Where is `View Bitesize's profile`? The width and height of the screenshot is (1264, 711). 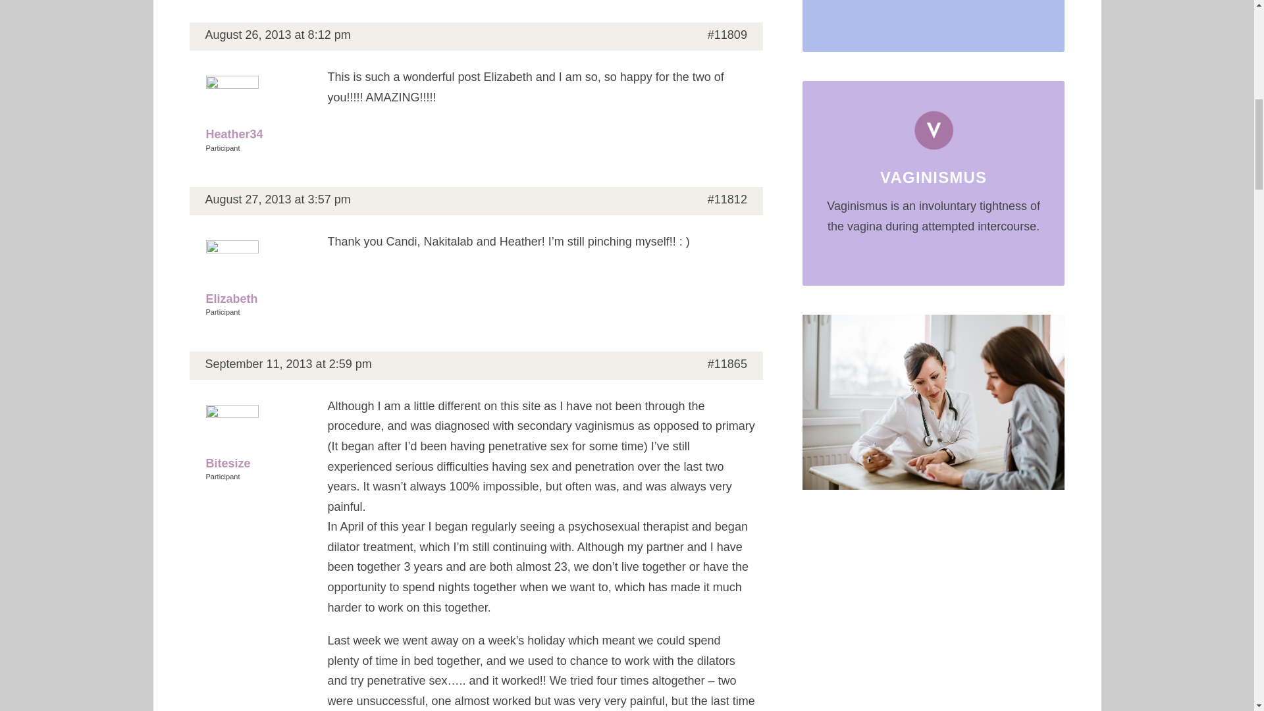
View Bitesize's profile is located at coordinates (258, 439).